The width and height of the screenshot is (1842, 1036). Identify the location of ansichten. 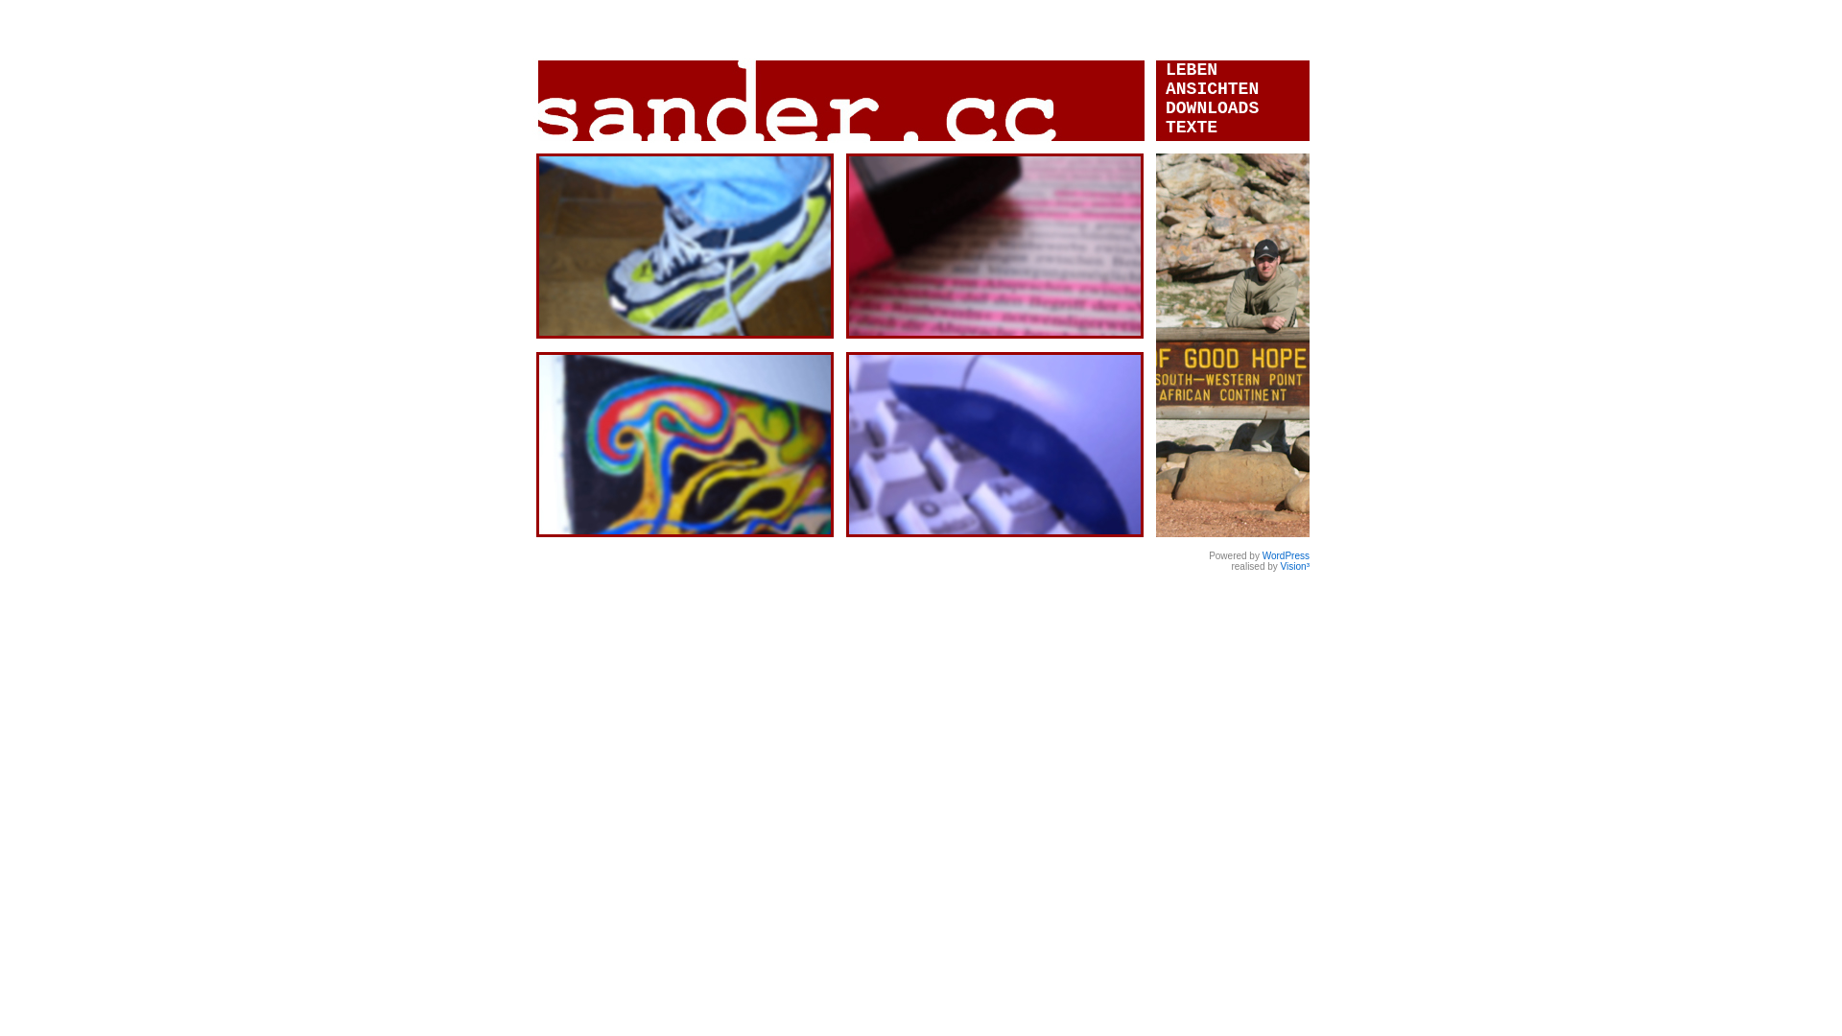
(685, 445).